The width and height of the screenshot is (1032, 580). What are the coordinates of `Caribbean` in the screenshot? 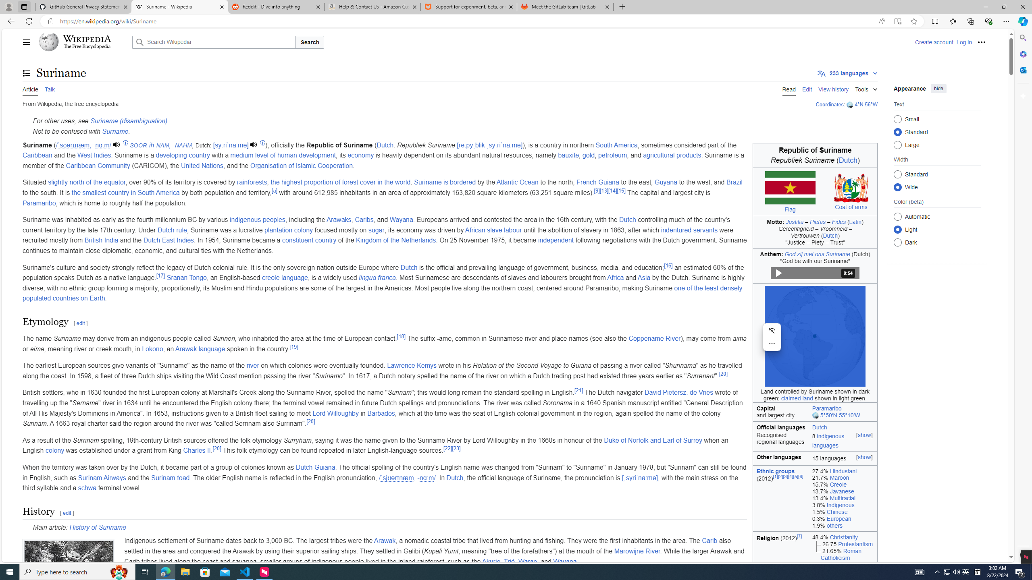 It's located at (37, 155).